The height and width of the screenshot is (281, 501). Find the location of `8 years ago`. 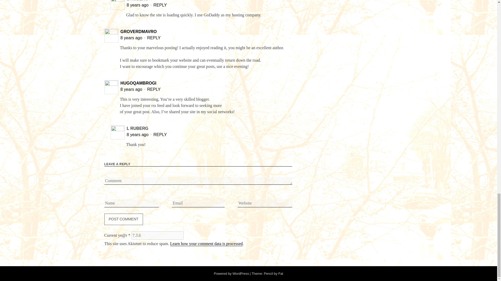

8 years ago is located at coordinates (138, 134).